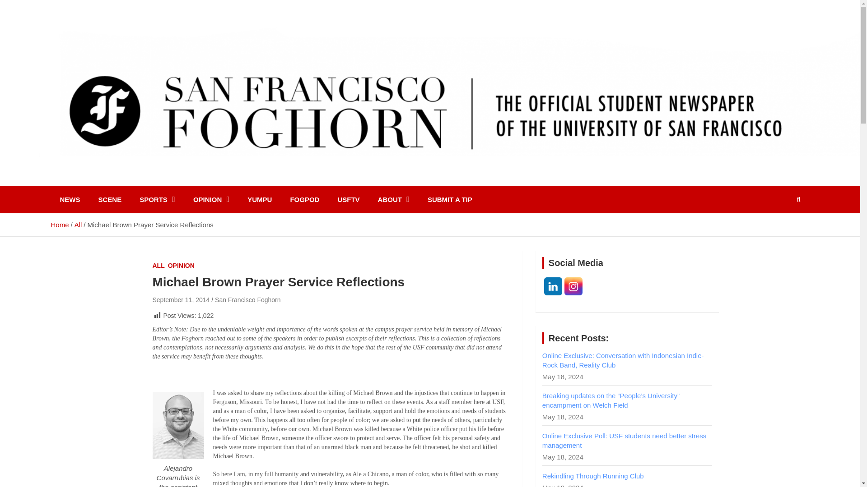 This screenshot has width=867, height=487. What do you see at coordinates (304, 199) in the screenshot?
I see `FOGPOD` at bounding box center [304, 199].